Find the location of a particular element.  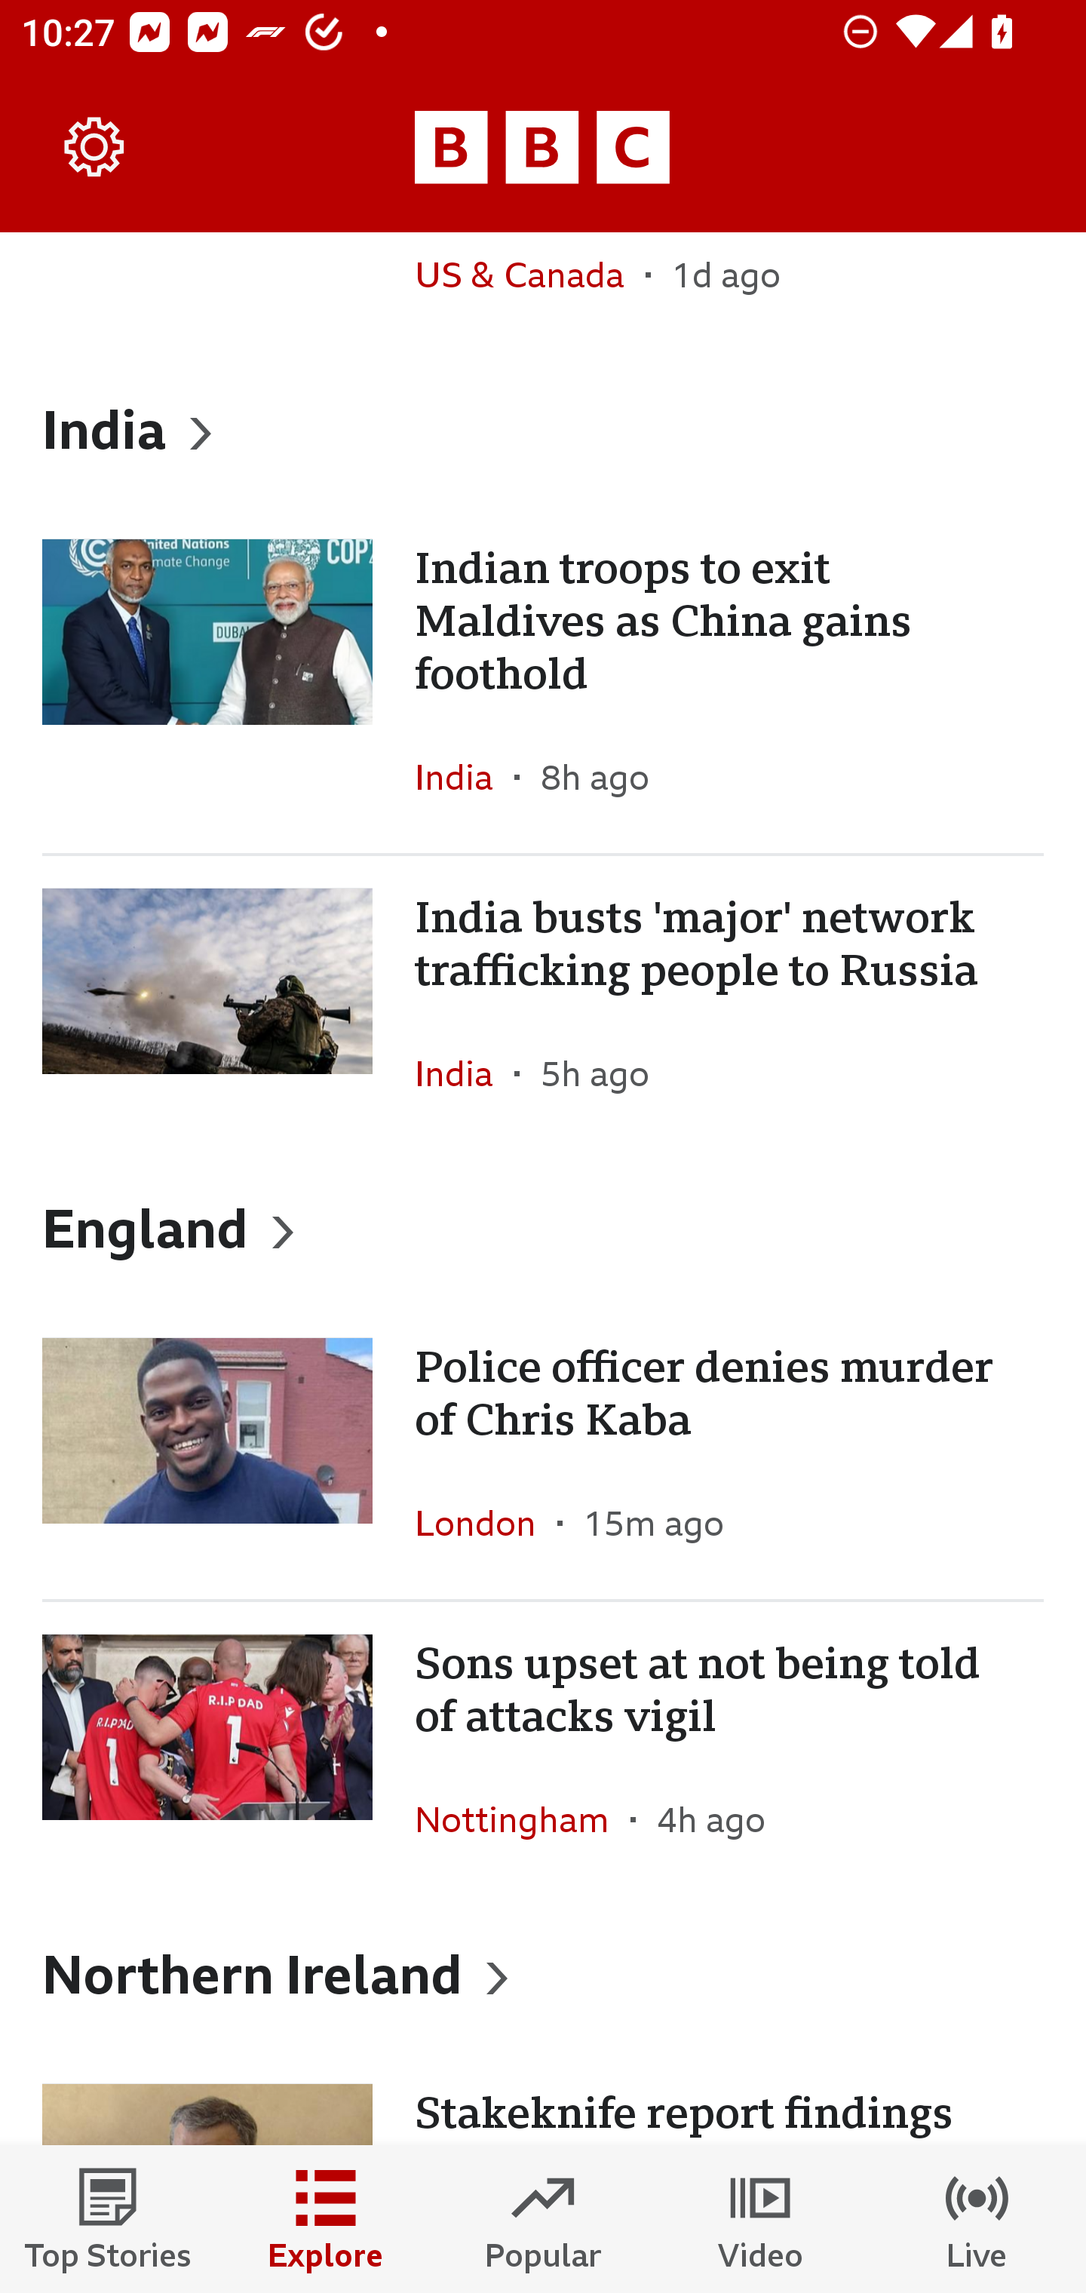

Northern Ireland, Heading Northern Ireland    is located at coordinates (543, 1974).